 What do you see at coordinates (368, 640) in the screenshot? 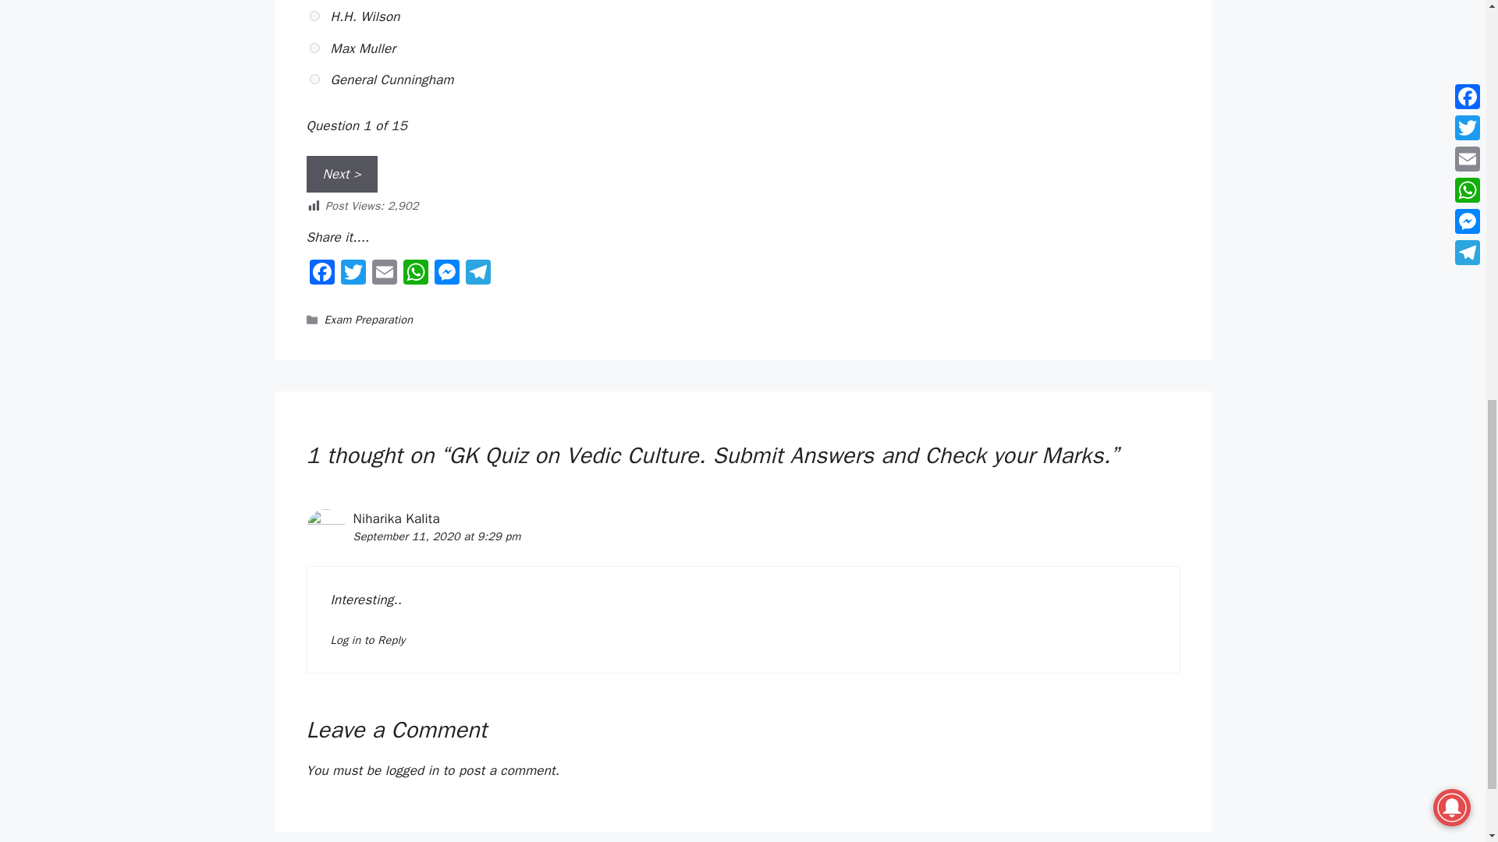
I see `Log in to Reply` at bounding box center [368, 640].